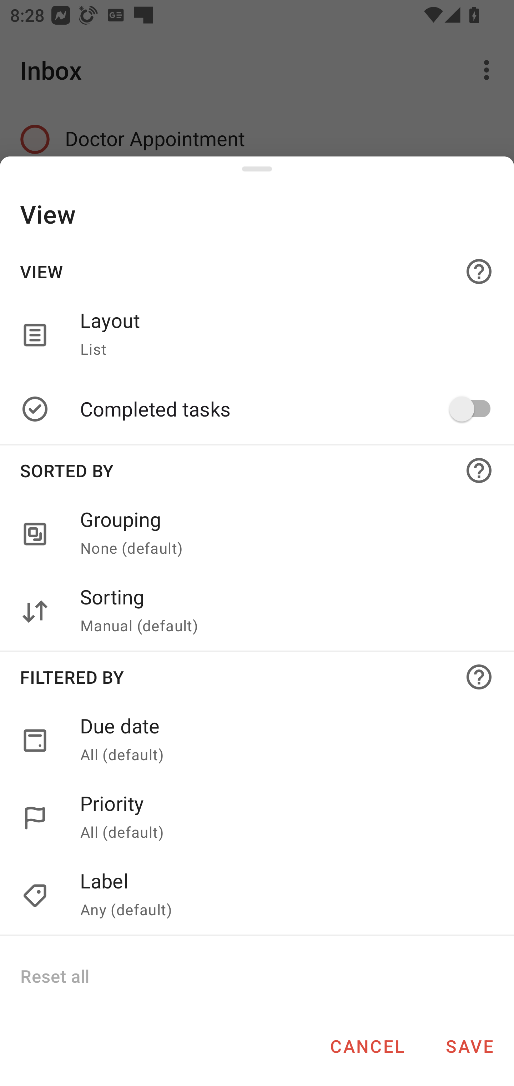 The image size is (514, 1086). I want to click on Label Any (default), so click(282, 896).